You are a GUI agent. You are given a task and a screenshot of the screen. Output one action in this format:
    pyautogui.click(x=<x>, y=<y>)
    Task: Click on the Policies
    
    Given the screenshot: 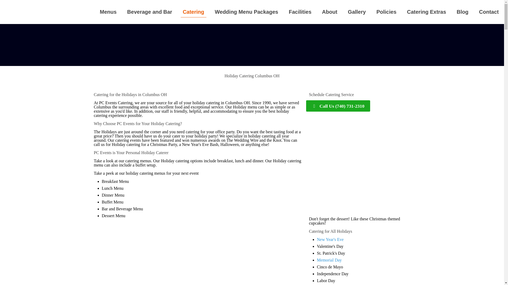 What is the action you would take?
    pyautogui.click(x=386, y=12)
    